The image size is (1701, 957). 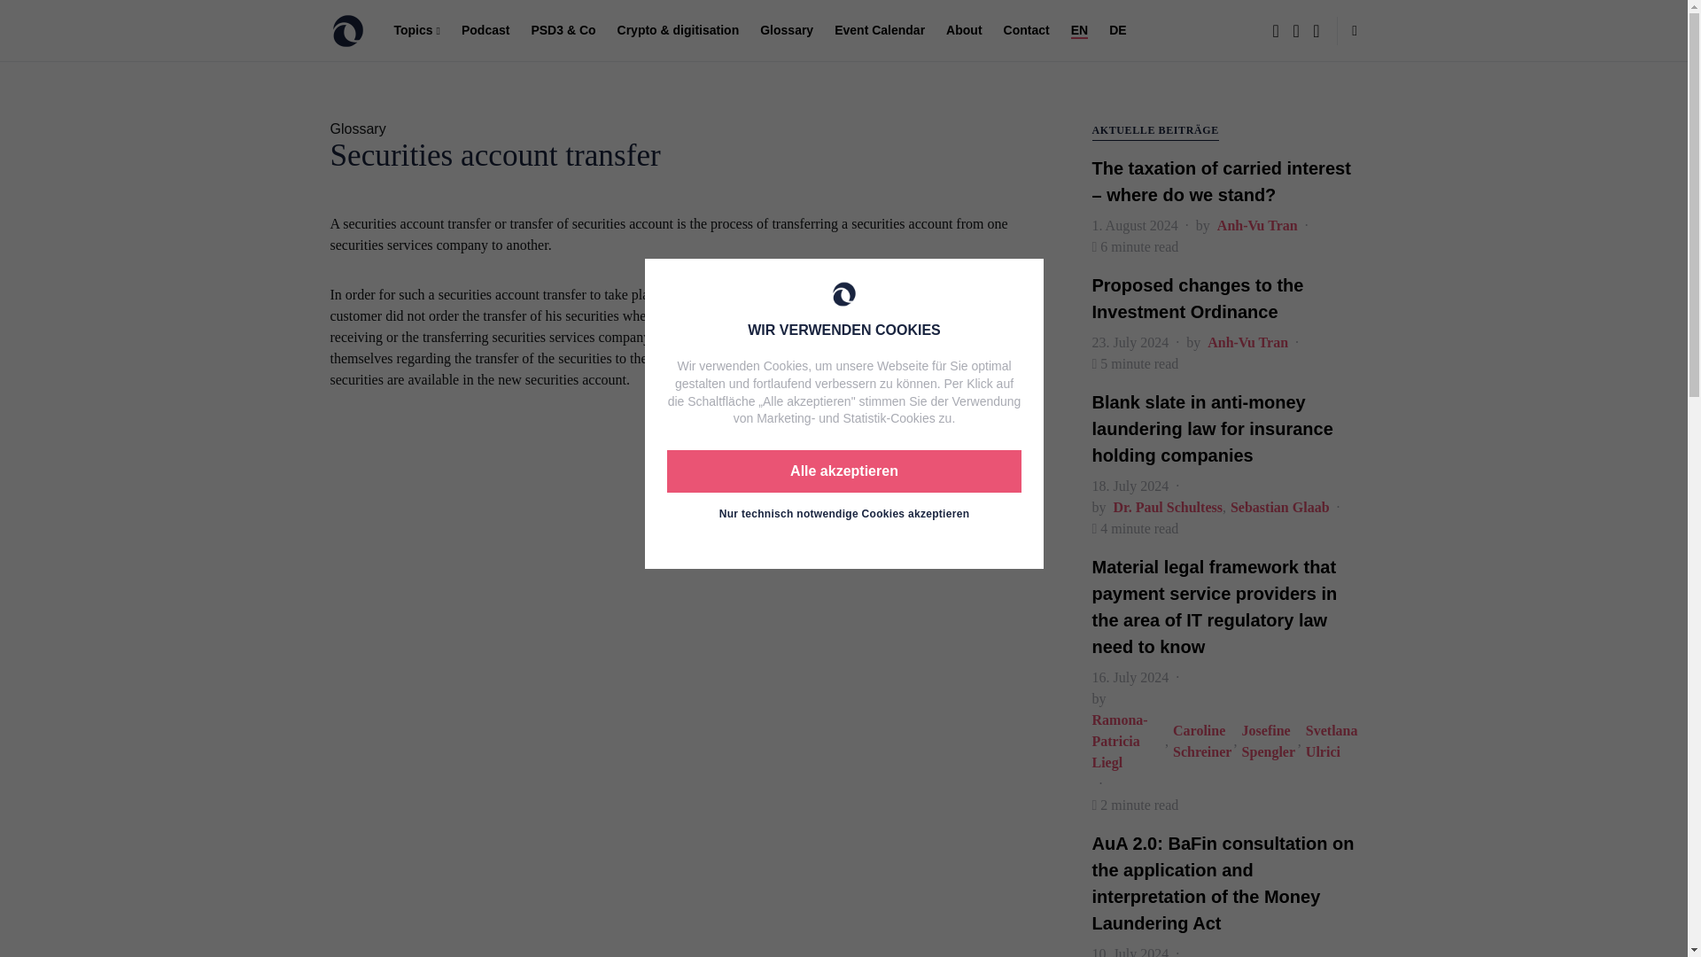 I want to click on View all posts by Svetlana Ulrici, so click(x=1332, y=741).